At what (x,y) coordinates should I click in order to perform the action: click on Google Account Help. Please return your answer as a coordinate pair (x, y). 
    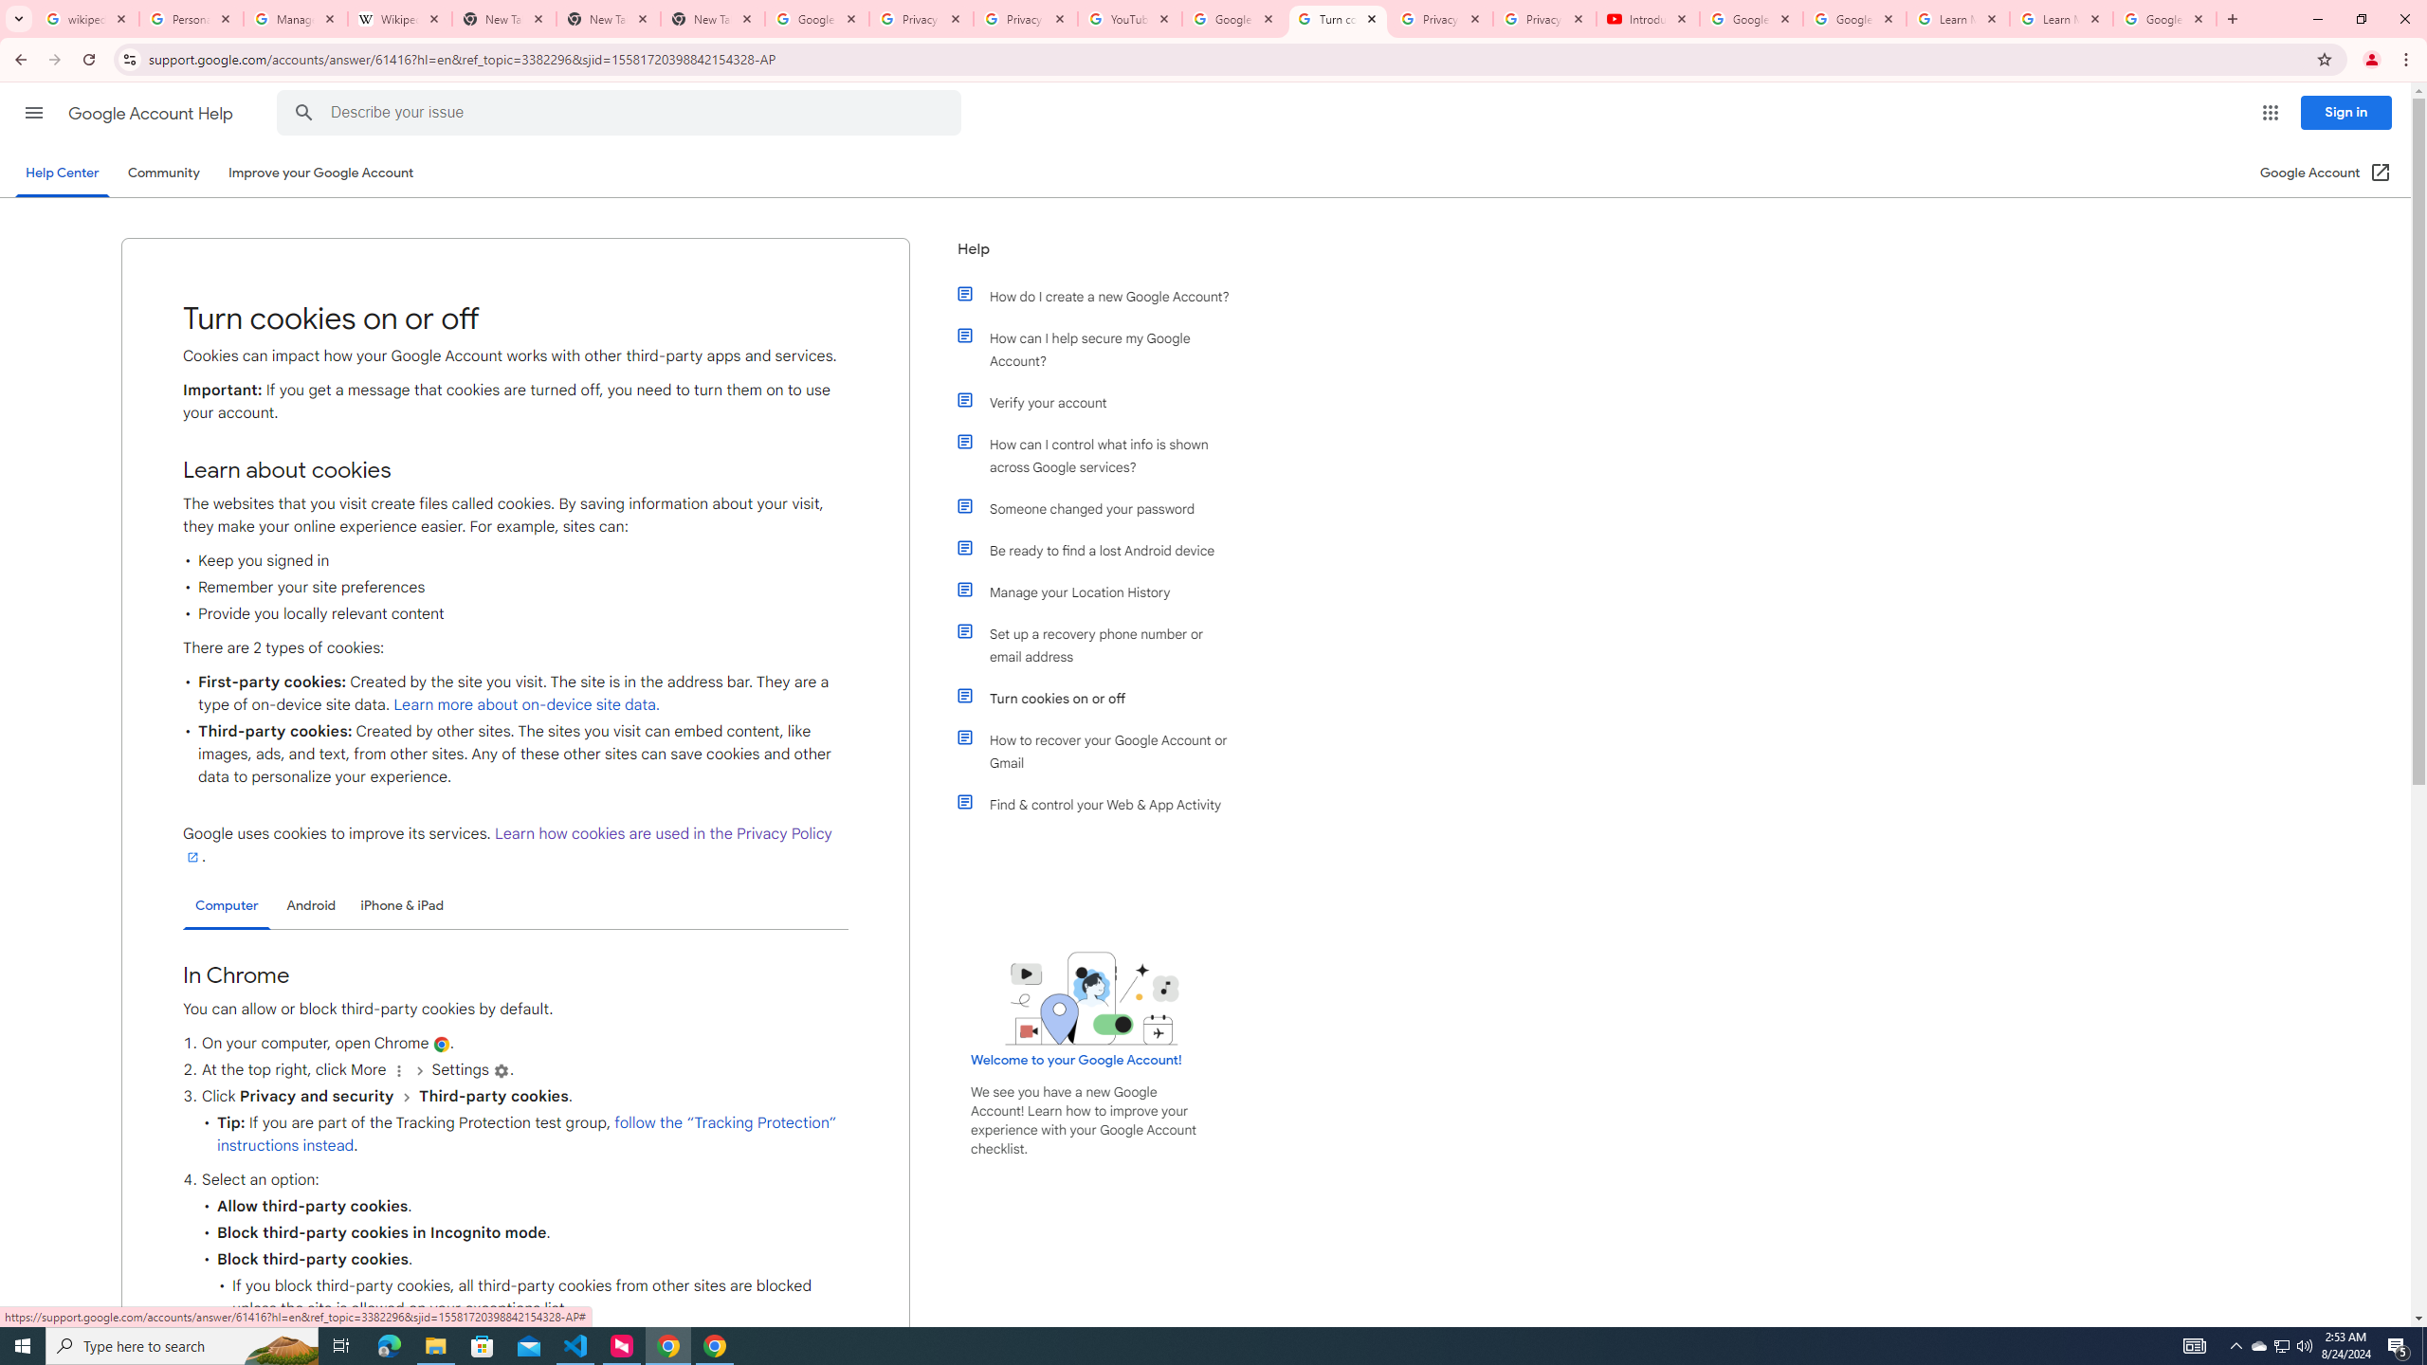
    Looking at the image, I should click on (152, 114).